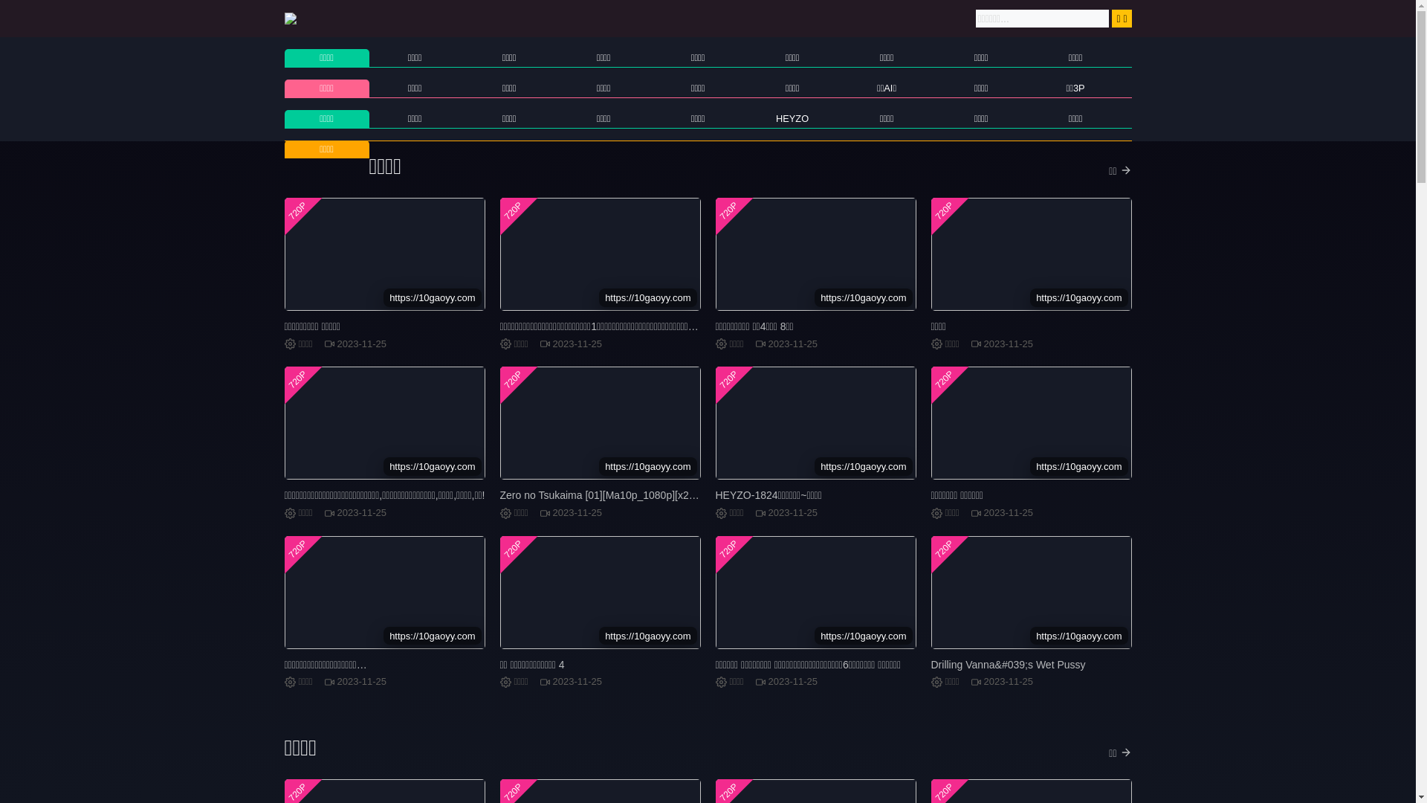 This screenshot has height=803, width=1427. What do you see at coordinates (384, 254) in the screenshot?
I see `720P
https://10gaoyy.com` at bounding box center [384, 254].